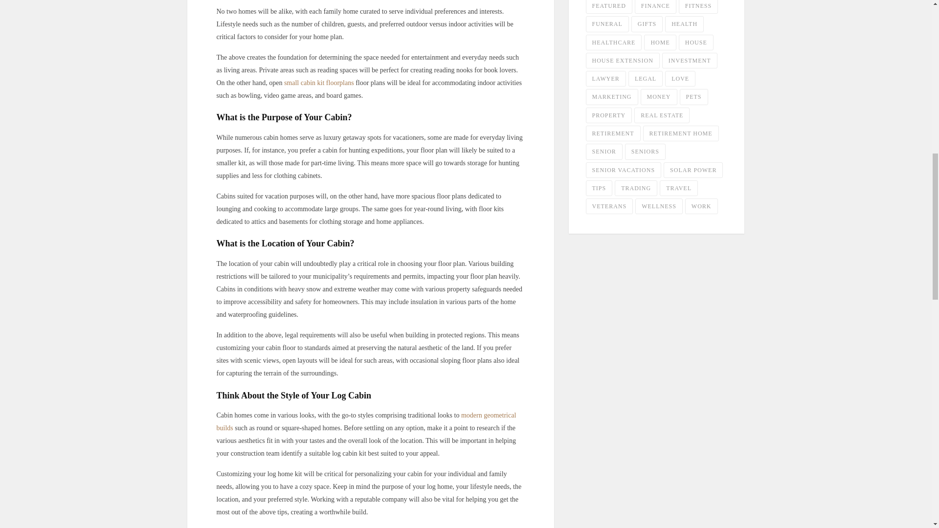  What do you see at coordinates (319, 83) in the screenshot?
I see `small cabin kit floorplans` at bounding box center [319, 83].